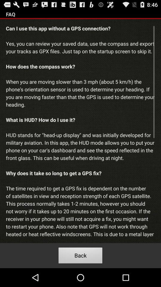 The image size is (161, 287). I want to click on press button at the bottom, so click(80, 257).